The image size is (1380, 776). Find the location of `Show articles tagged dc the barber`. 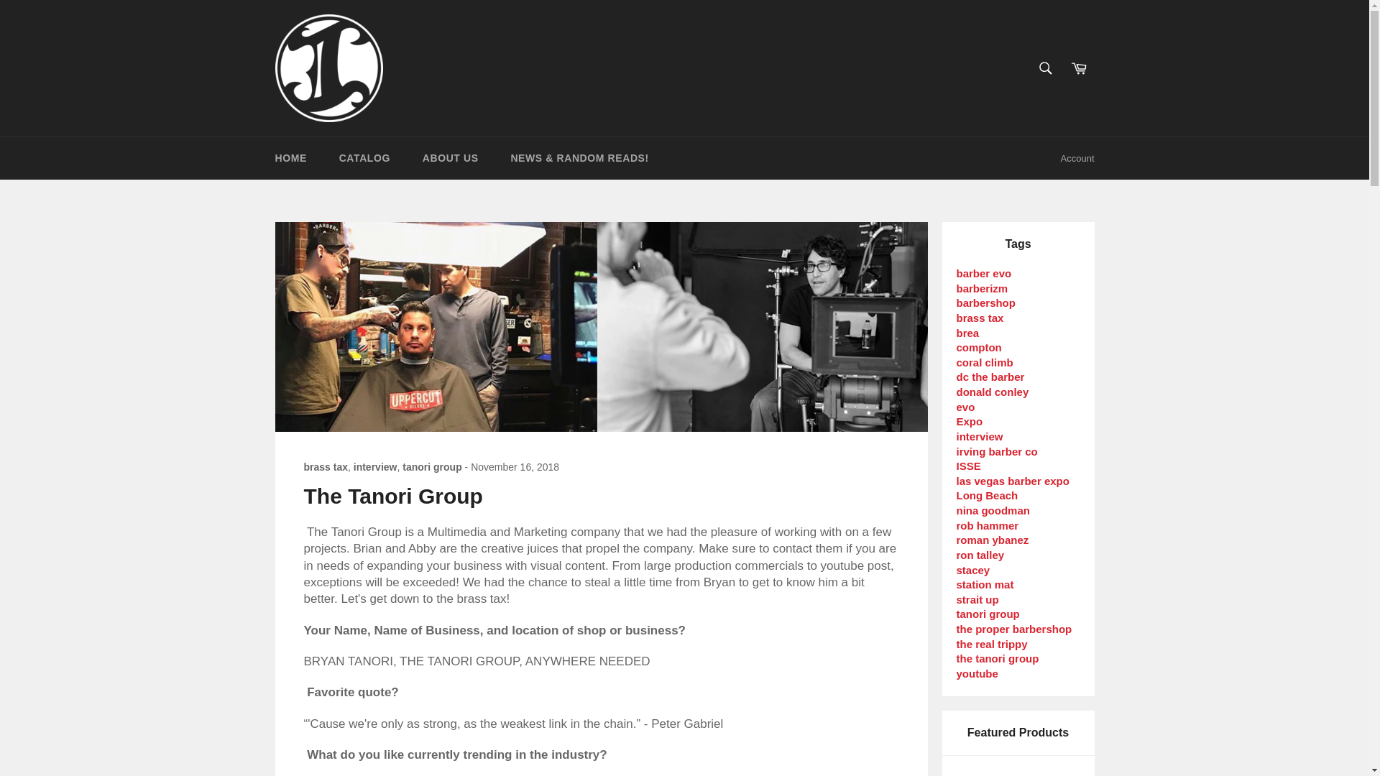

Show articles tagged dc the barber is located at coordinates (990, 377).